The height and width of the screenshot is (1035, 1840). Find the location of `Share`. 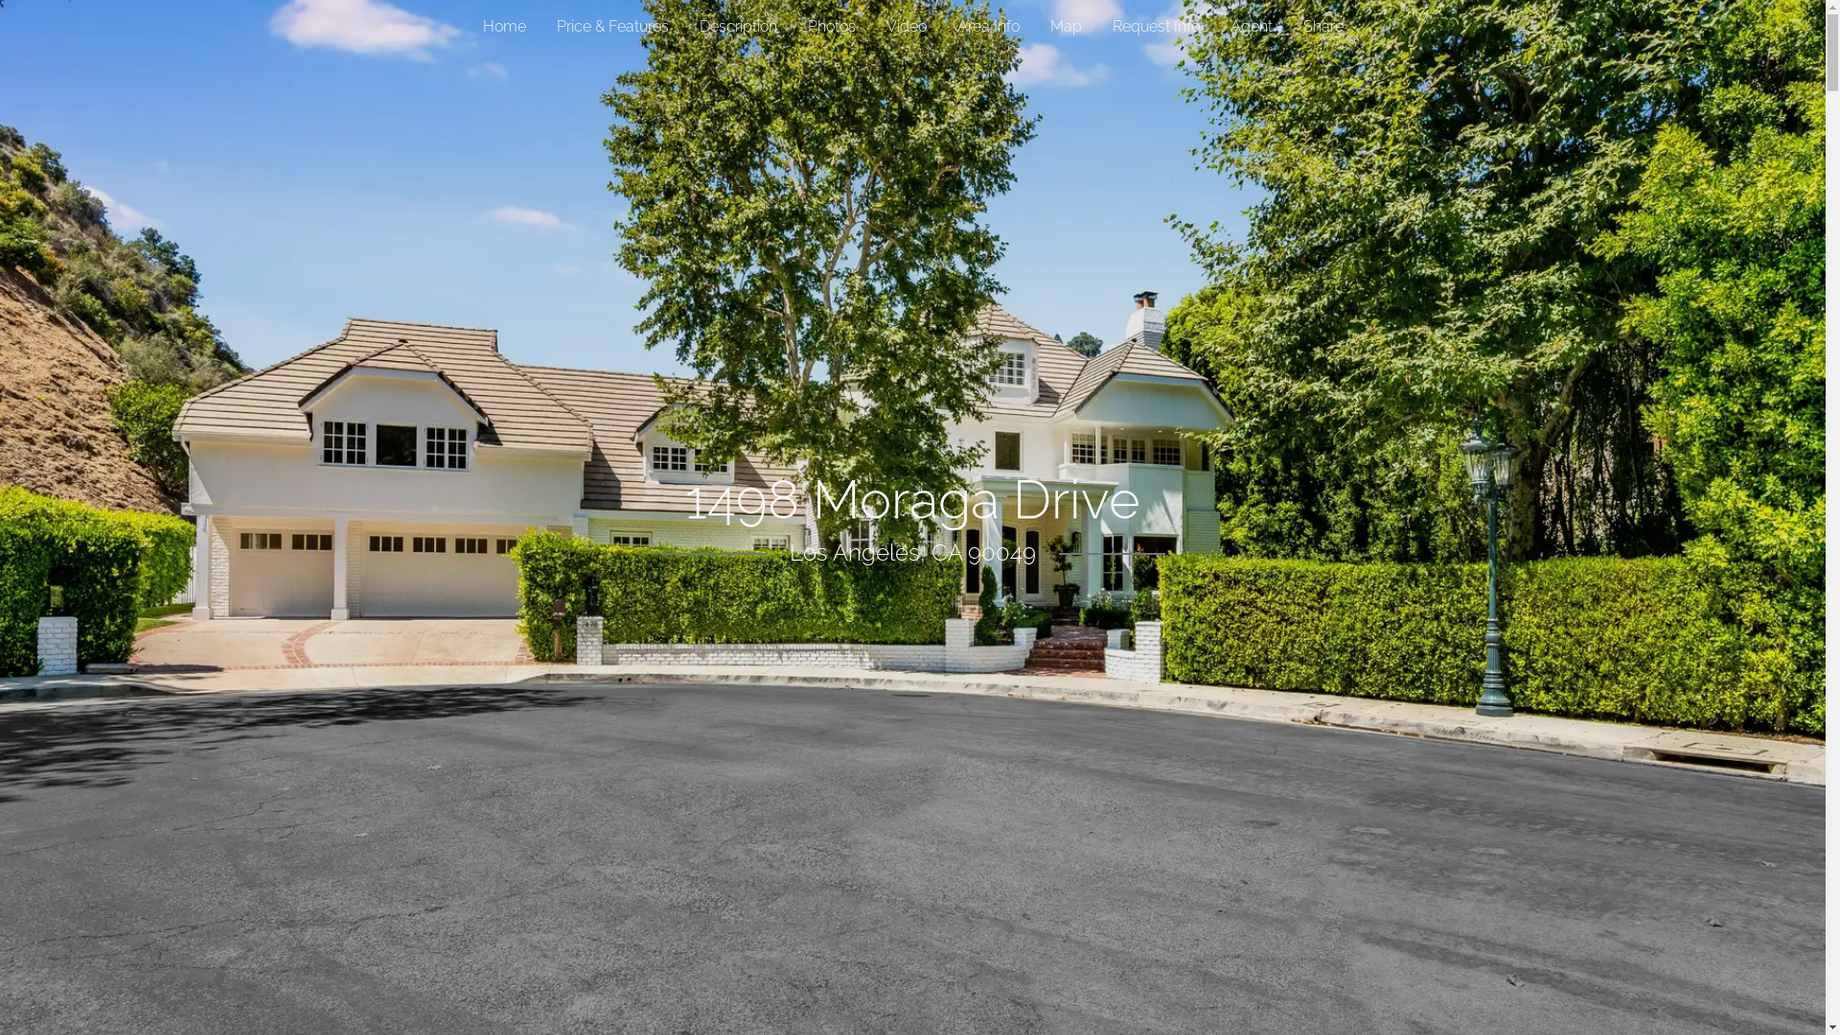

Share is located at coordinates (1323, 27).